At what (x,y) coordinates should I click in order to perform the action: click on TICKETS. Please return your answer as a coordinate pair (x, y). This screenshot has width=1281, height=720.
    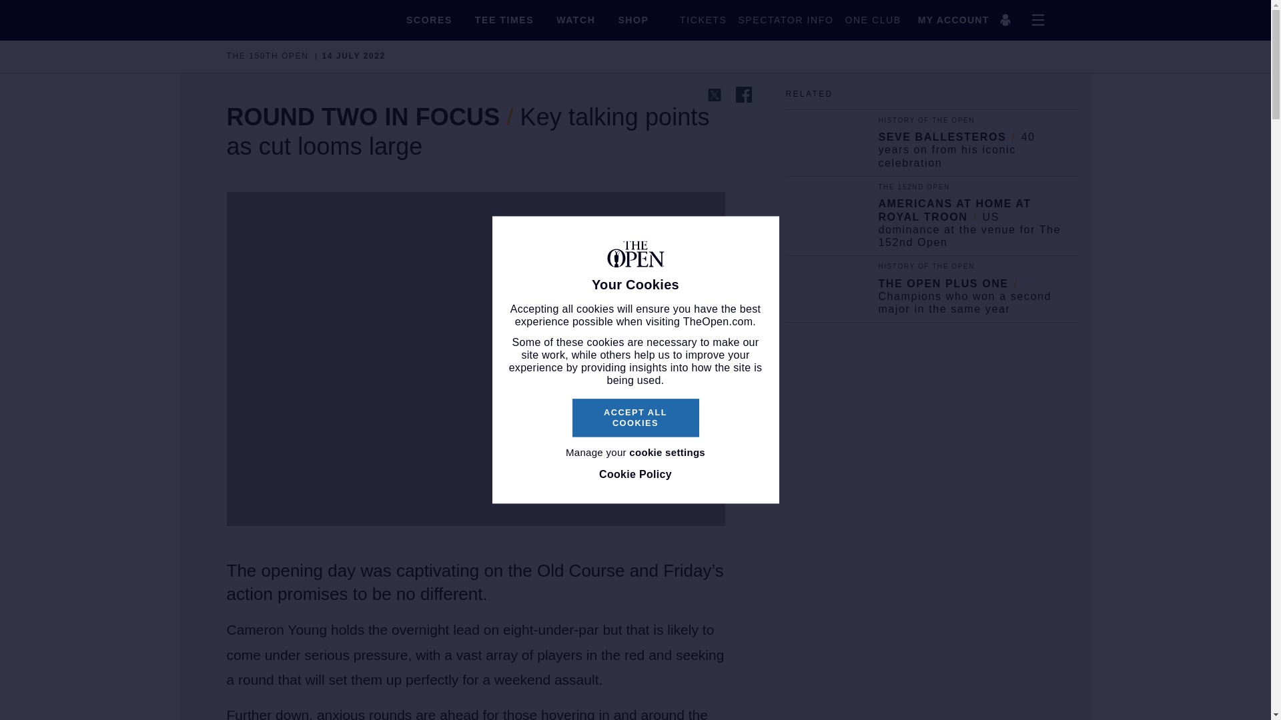
    Looking at the image, I should click on (697, 19).